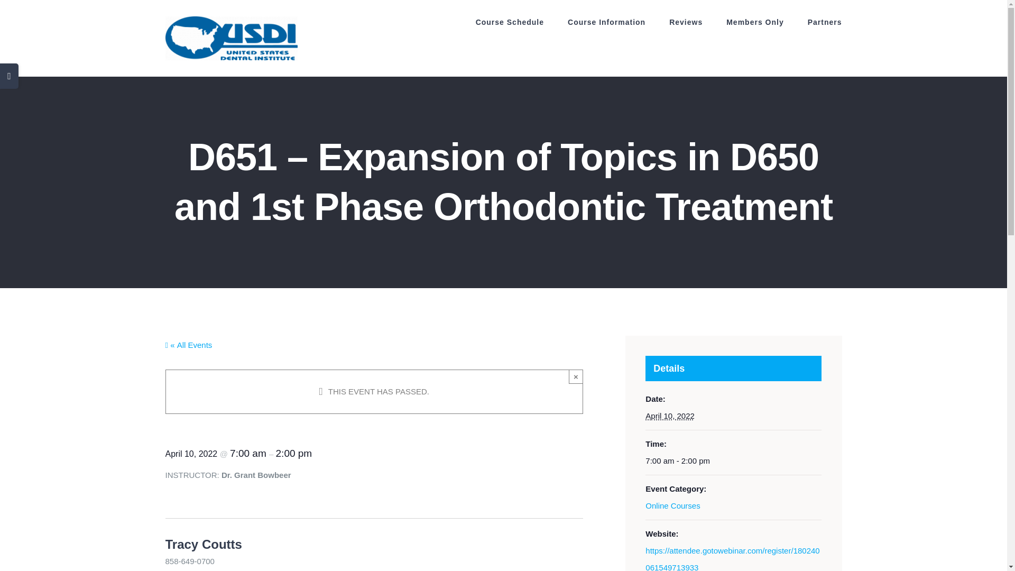  I want to click on Course Schedule, so click(510, 22).